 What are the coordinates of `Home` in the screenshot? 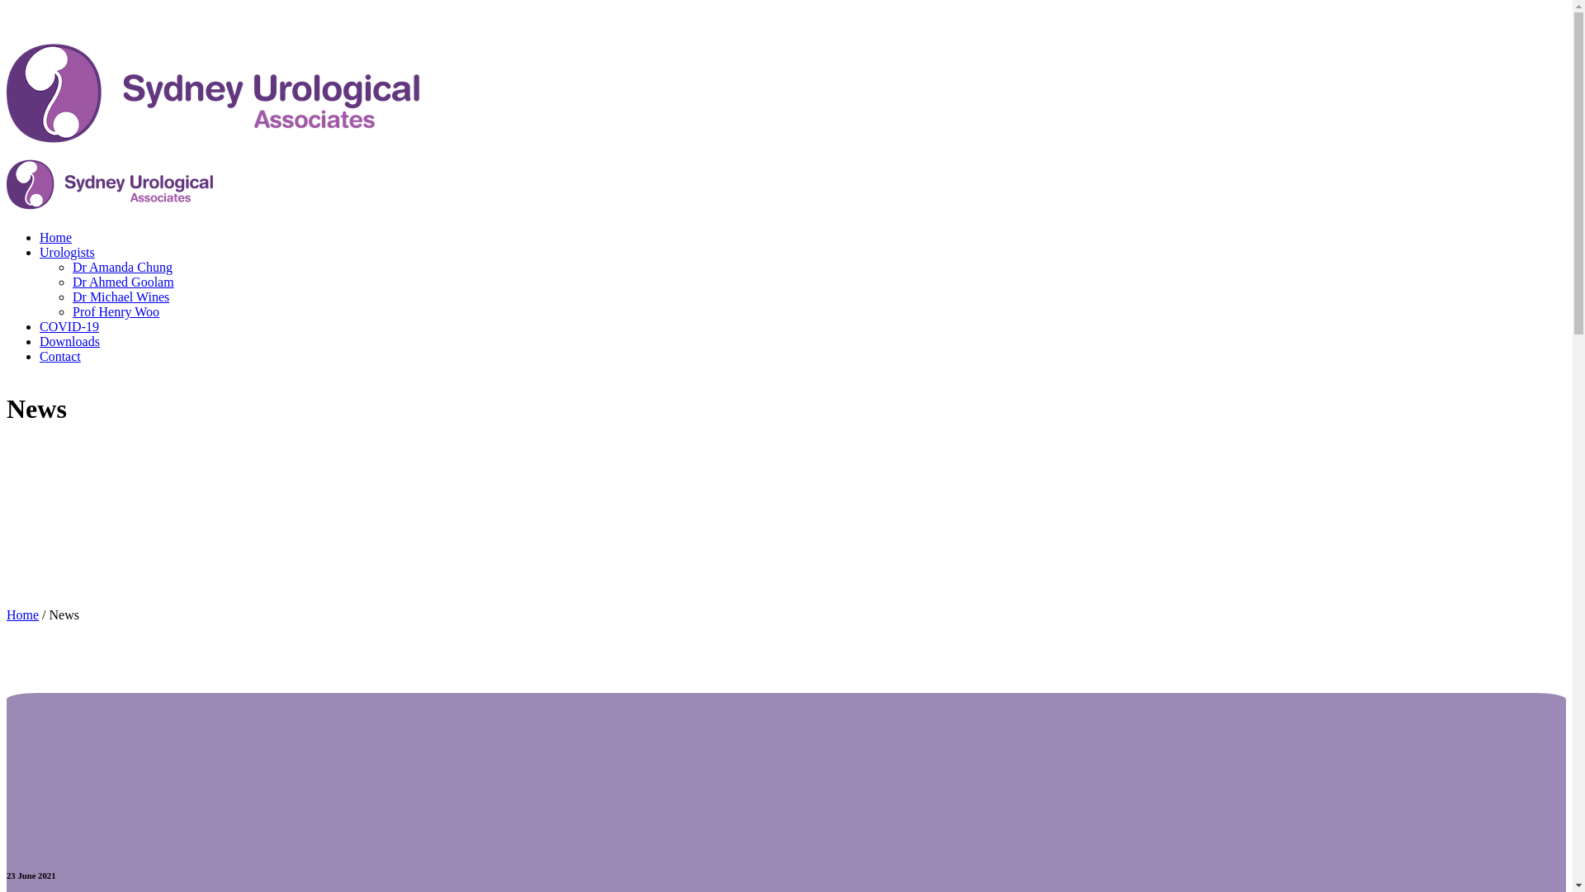 It's located at (23, 614).